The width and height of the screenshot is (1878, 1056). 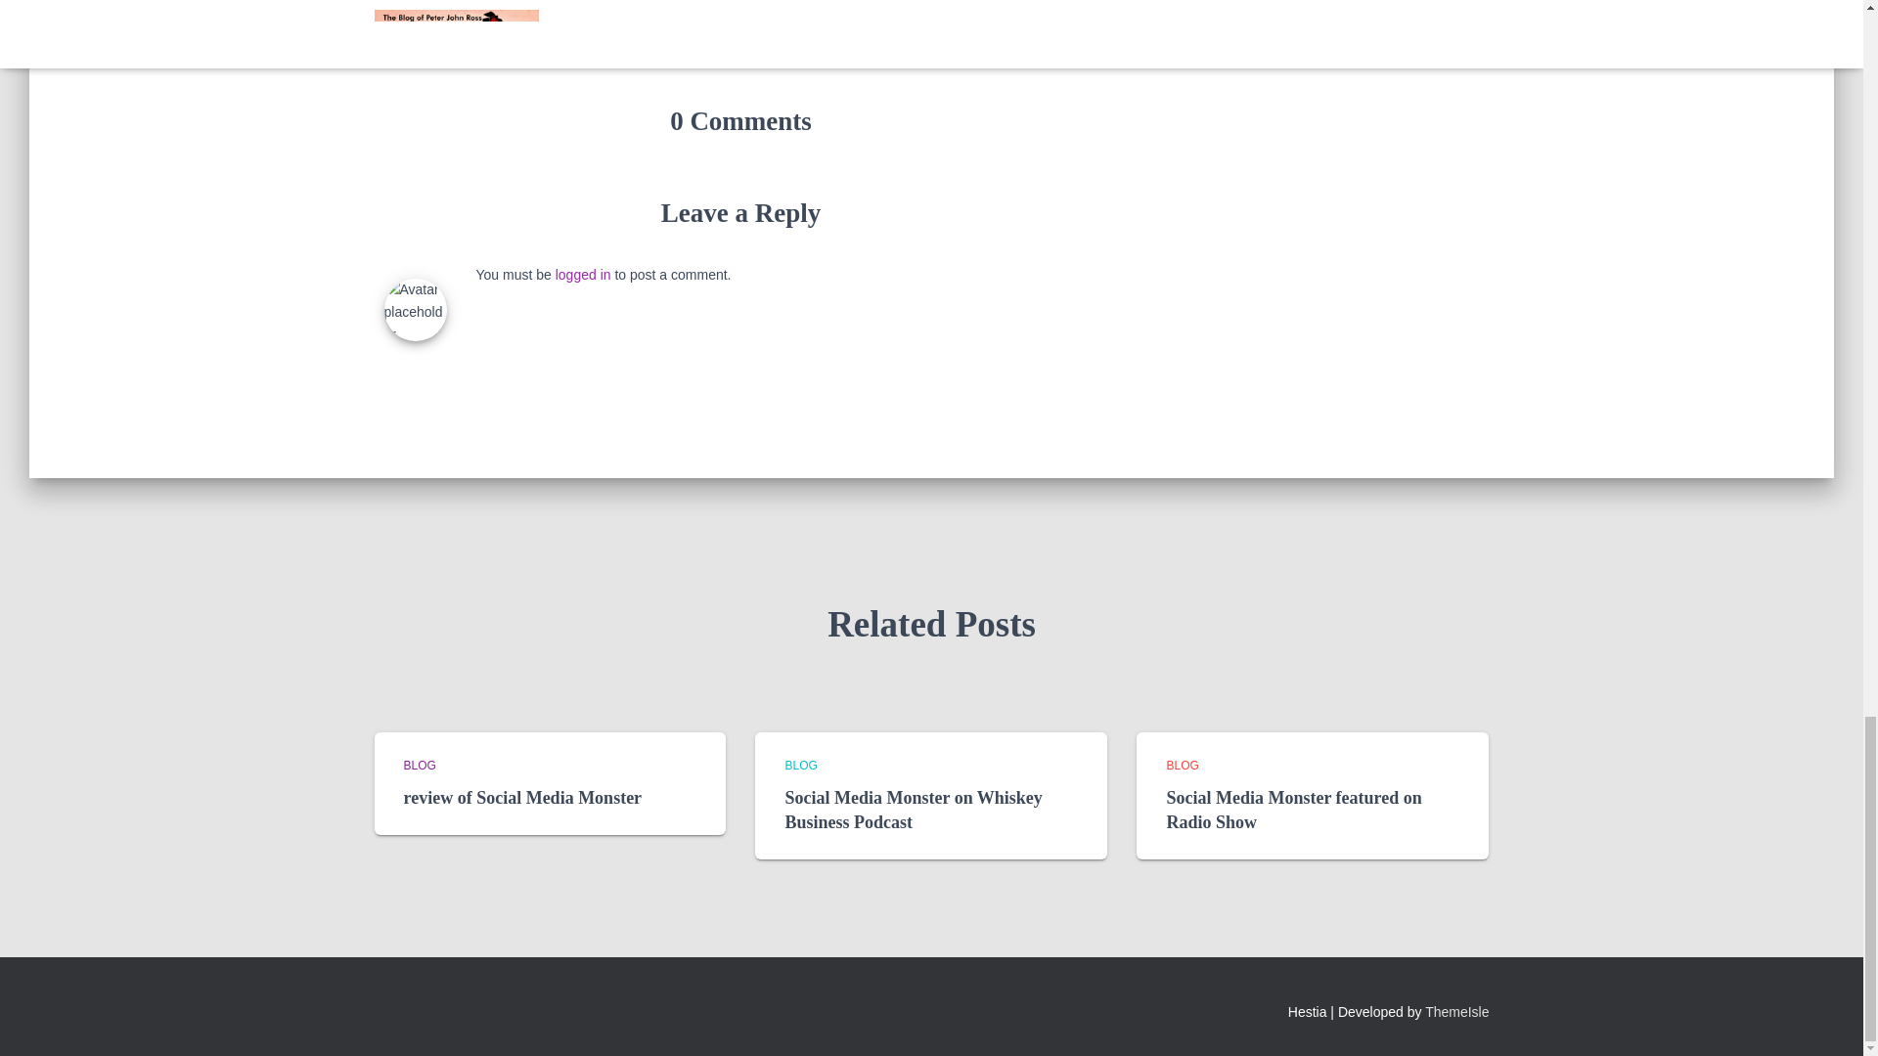 What do you see at coordinates (1457, 1012) in the screenshot?
I see `ThemeIsle` at bounding box center [1457, 1012].